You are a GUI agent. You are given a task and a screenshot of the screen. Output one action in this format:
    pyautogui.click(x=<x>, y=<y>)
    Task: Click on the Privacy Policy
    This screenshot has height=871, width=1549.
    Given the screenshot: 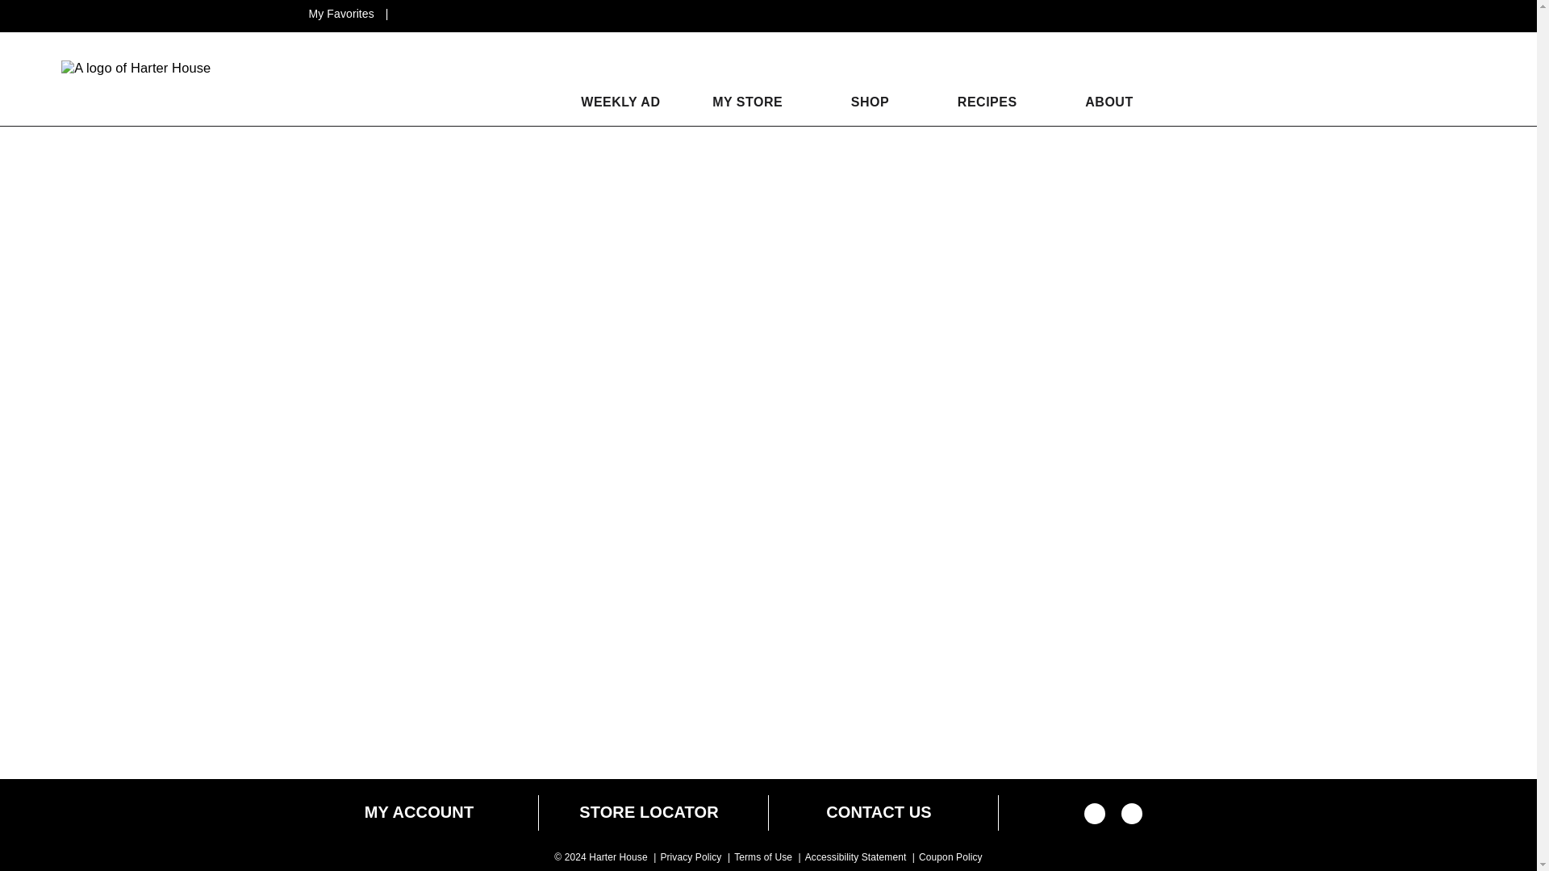 What is the action you would take?
    pyautogui.click(x=691, y=857)
    